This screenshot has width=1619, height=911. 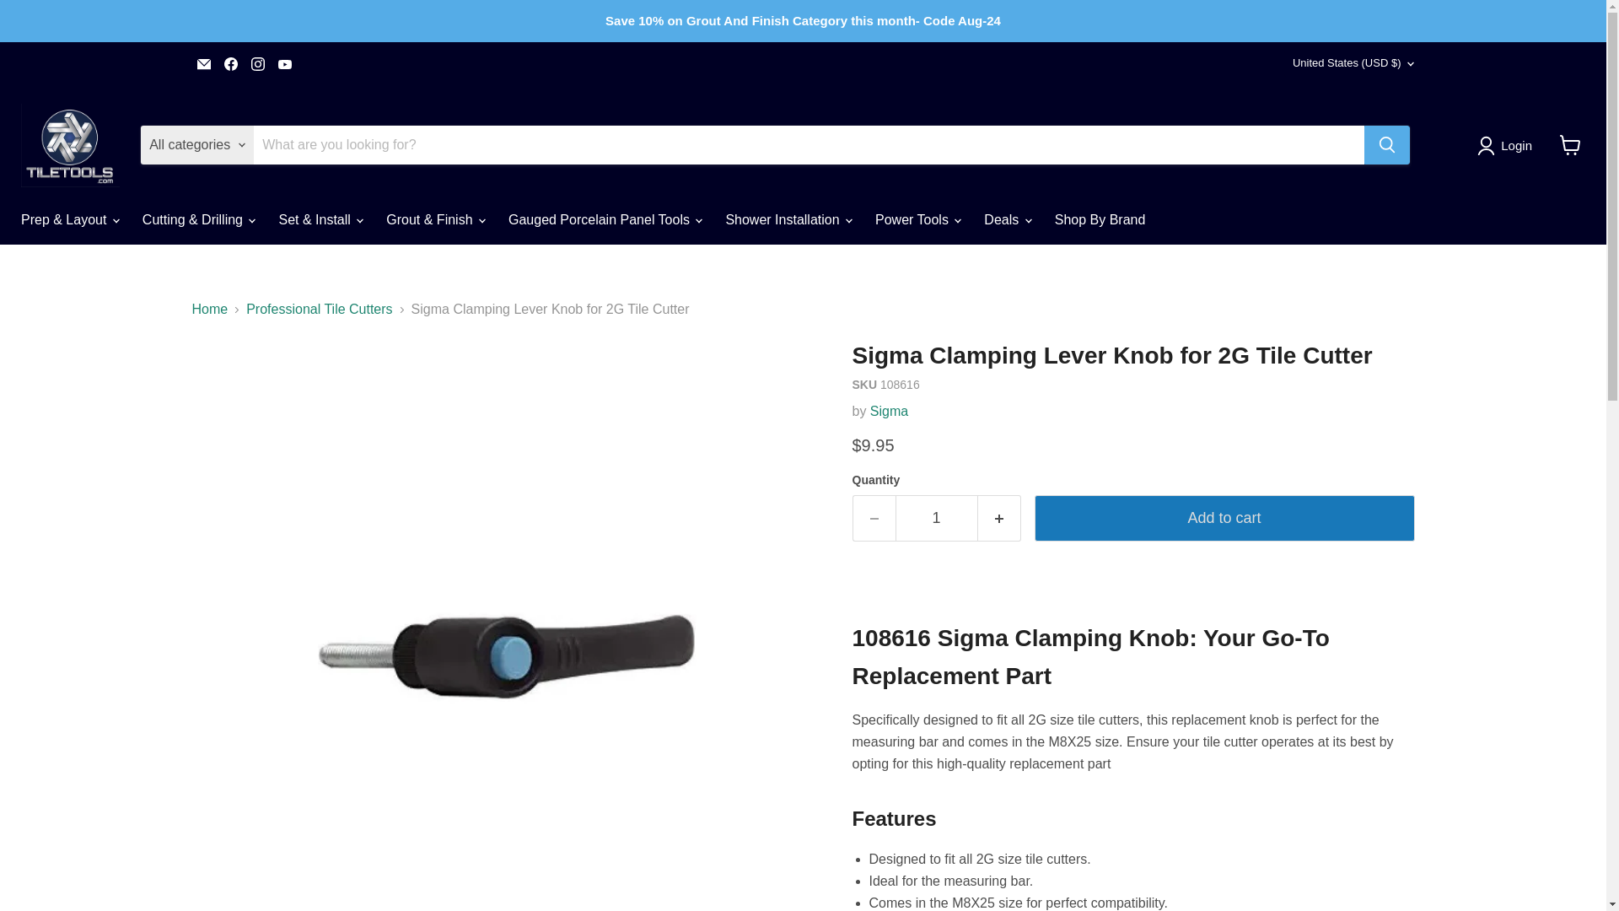 I want to click on Instagram, so click(x=258, y=63).